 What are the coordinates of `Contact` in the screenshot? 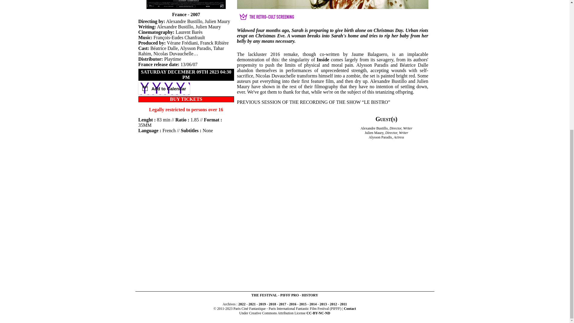 It's located at (350, 308).